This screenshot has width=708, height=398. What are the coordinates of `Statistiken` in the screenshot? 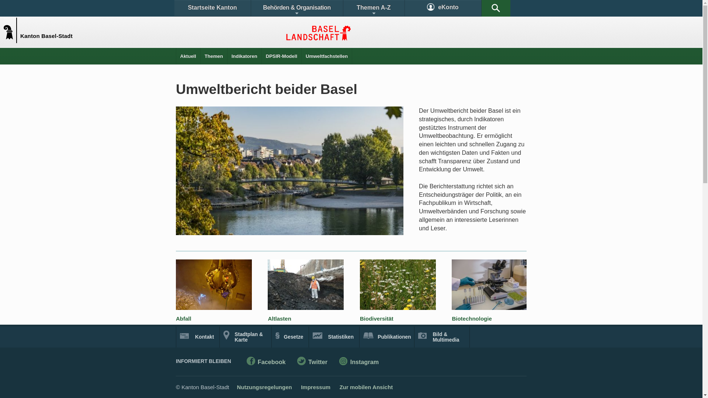 It's located at (334, 337).